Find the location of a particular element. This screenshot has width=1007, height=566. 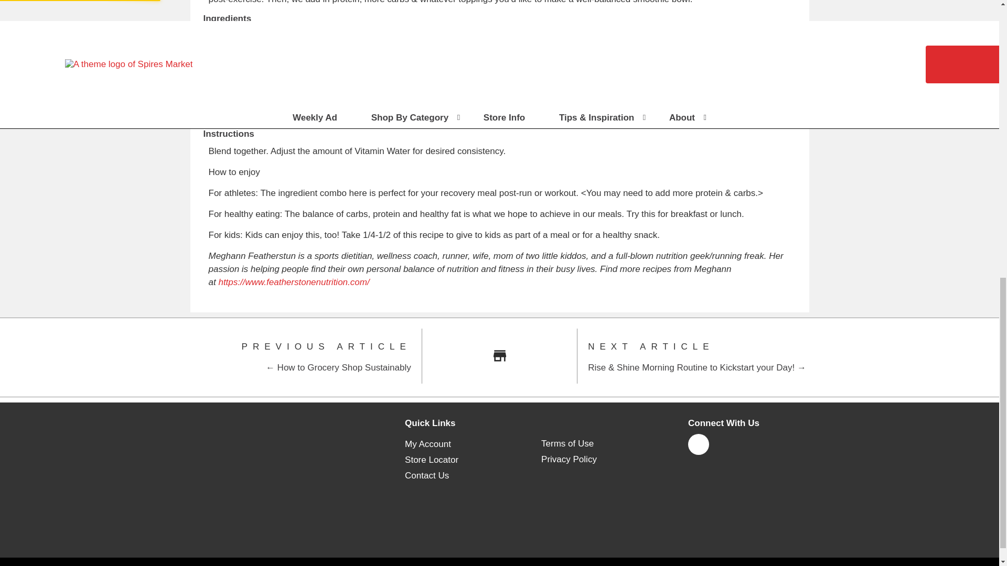

Contact Us is located at coordinates (427, 476).